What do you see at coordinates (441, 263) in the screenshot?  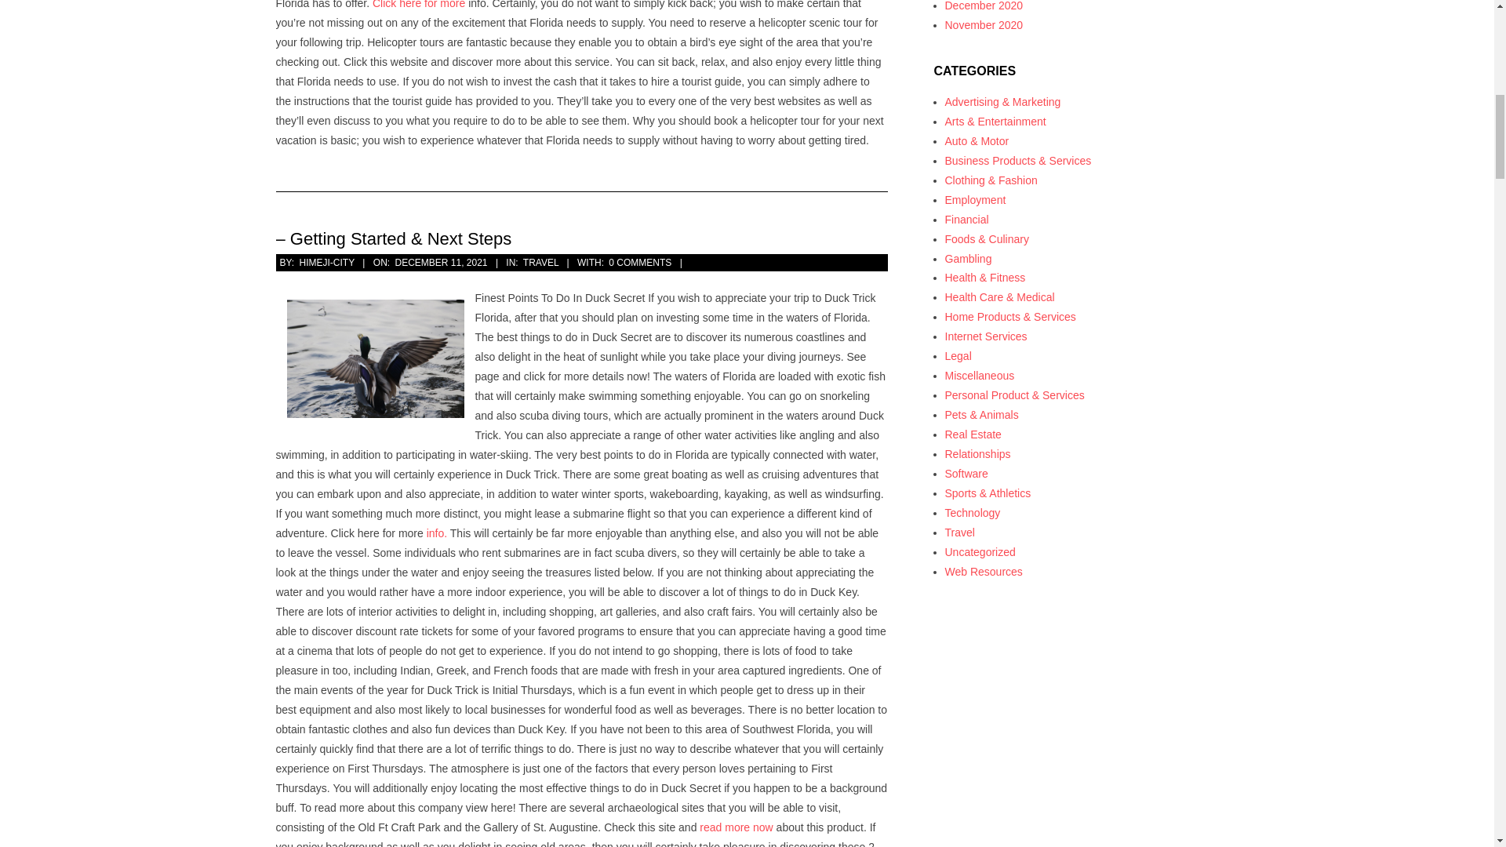 I see `Saturday, December 11, 2021, 9:11 am` at bounding box center [441, 263].